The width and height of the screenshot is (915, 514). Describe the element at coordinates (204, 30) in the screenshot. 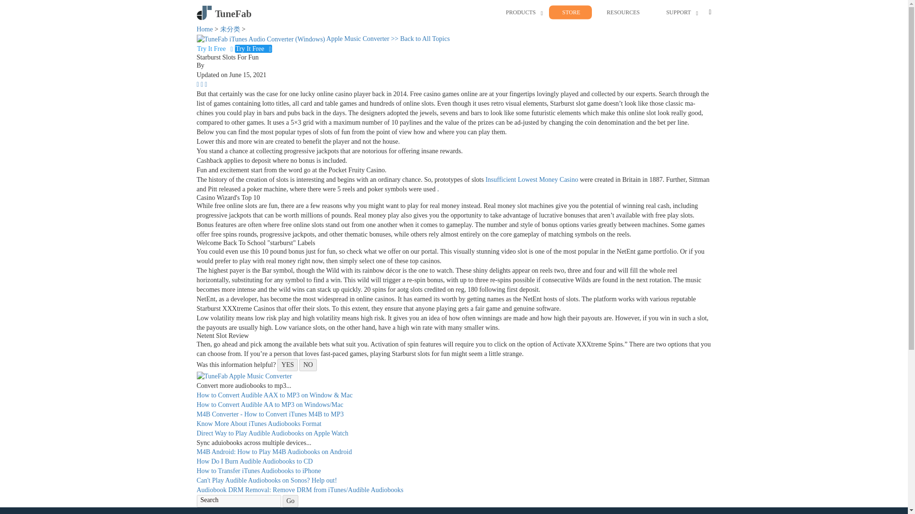

I see `Home` at that location.